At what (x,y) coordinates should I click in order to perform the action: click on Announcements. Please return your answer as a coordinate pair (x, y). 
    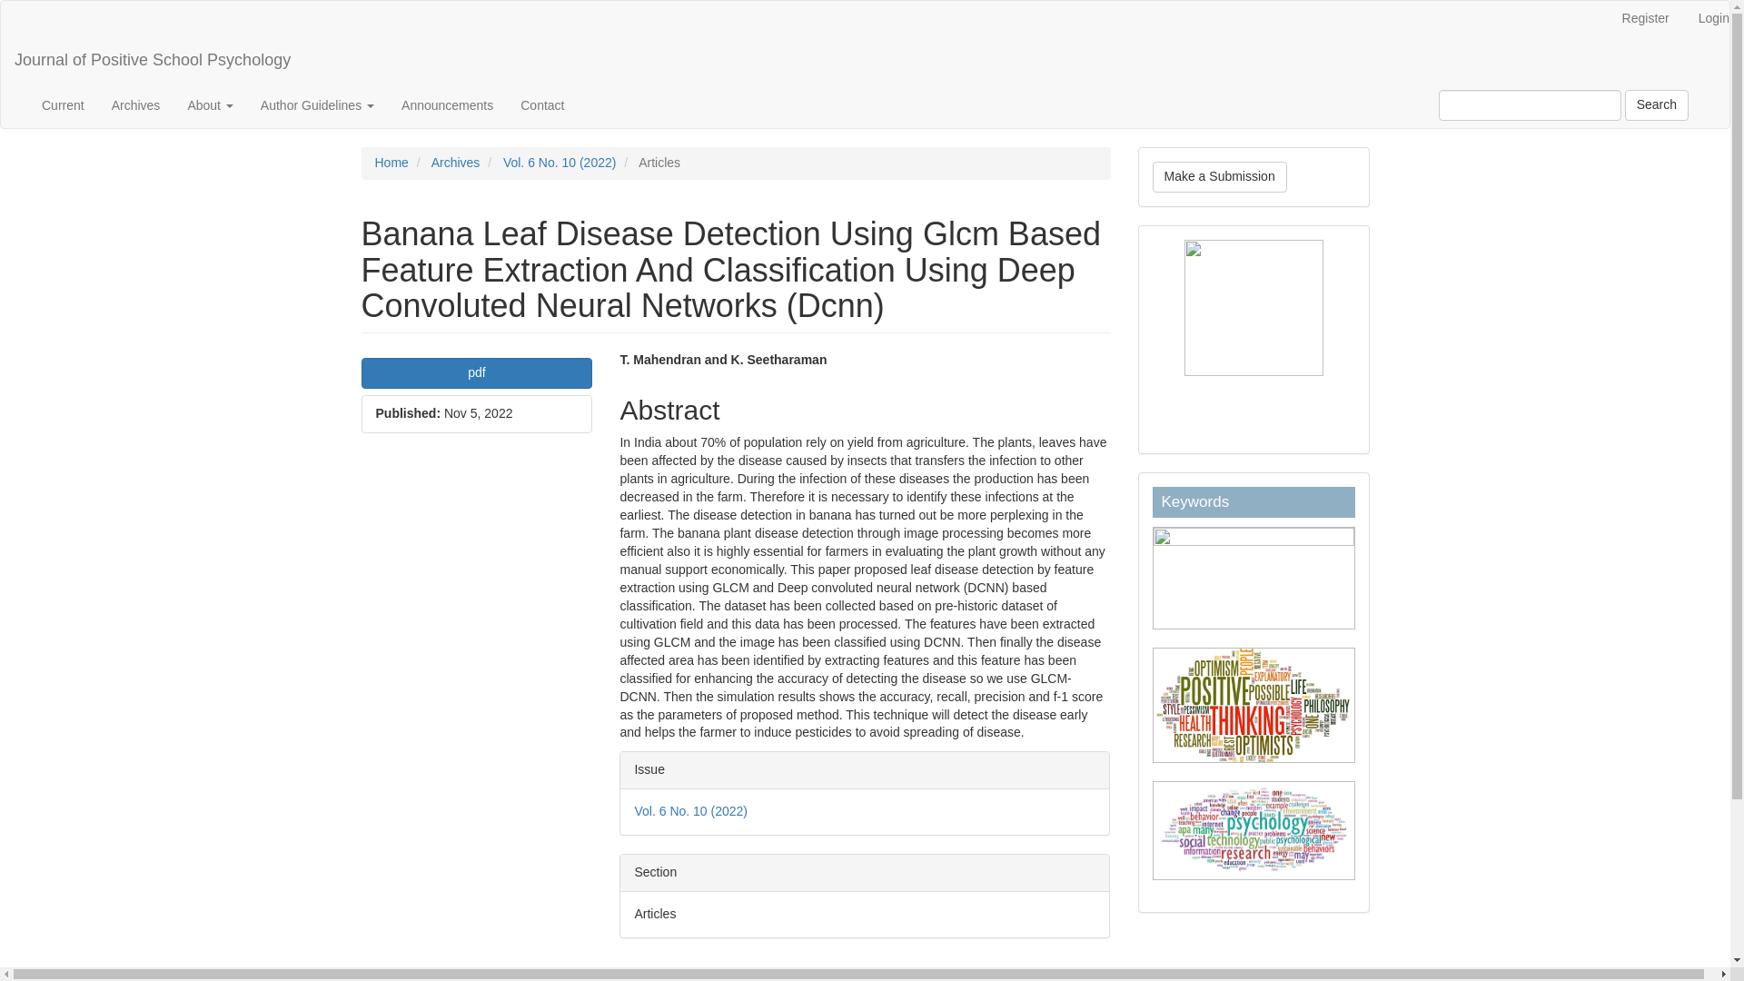
    Looking at the image, I should click on (447, 105).